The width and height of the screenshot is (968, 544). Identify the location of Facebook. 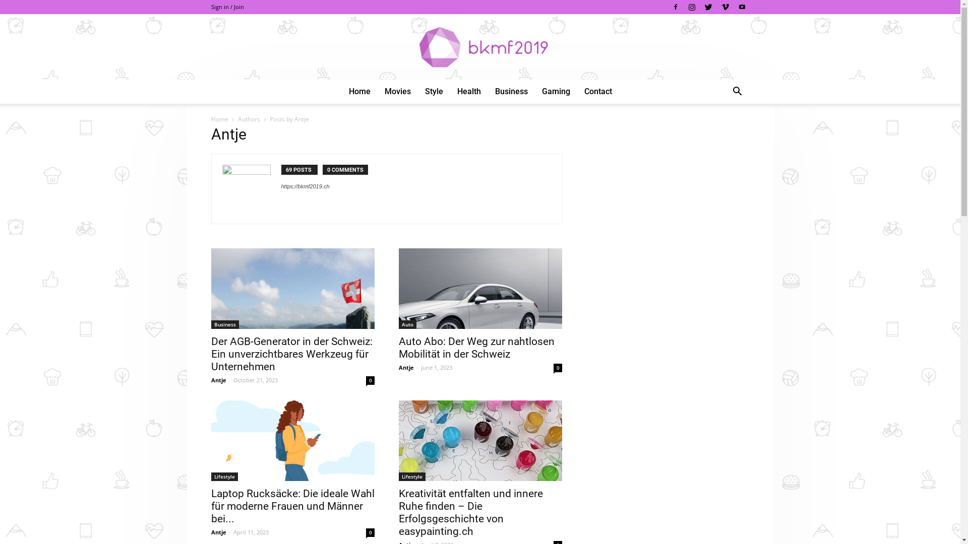
(675, 7).